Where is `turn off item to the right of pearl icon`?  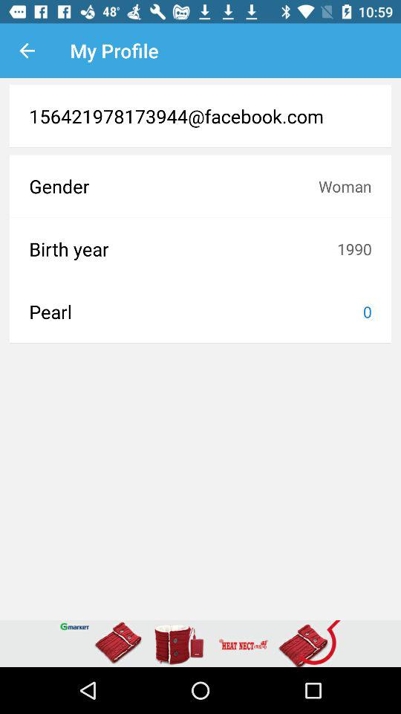
turn off item to the right of pearl icon is located at coordinates (367, 312).